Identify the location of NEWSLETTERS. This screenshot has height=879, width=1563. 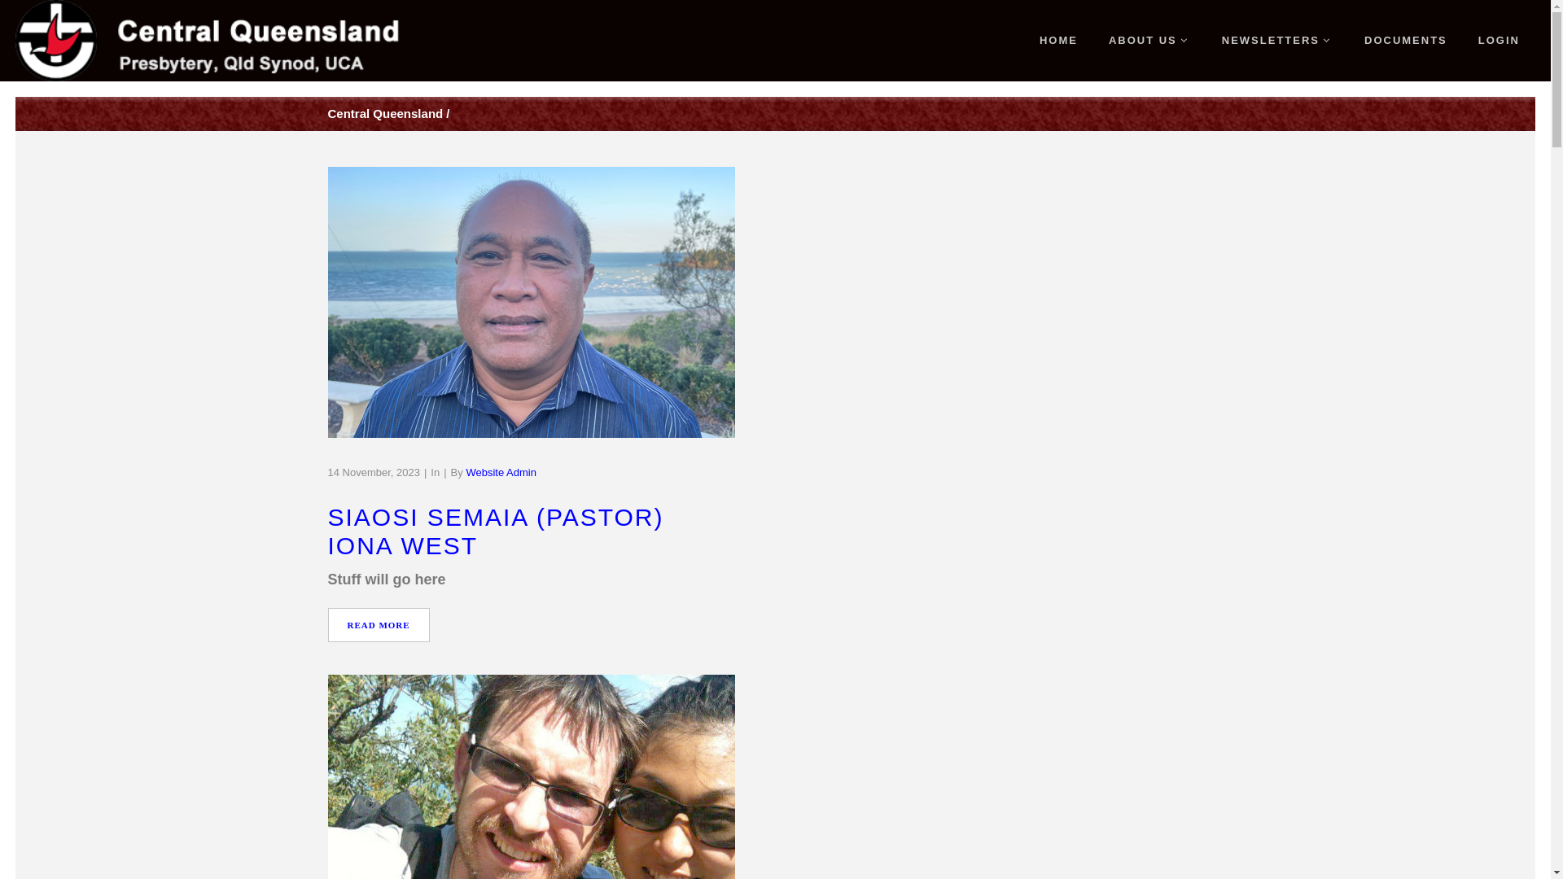
(1278, 41).